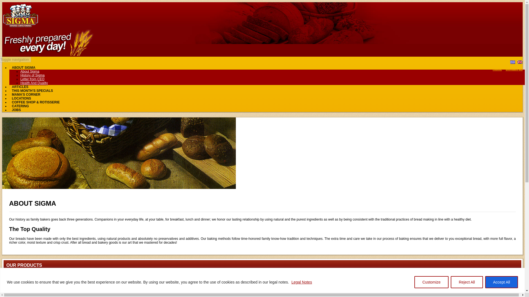 This screenshot has width=529, height=297. I want to click on Legal Notes, so click(302, 282).